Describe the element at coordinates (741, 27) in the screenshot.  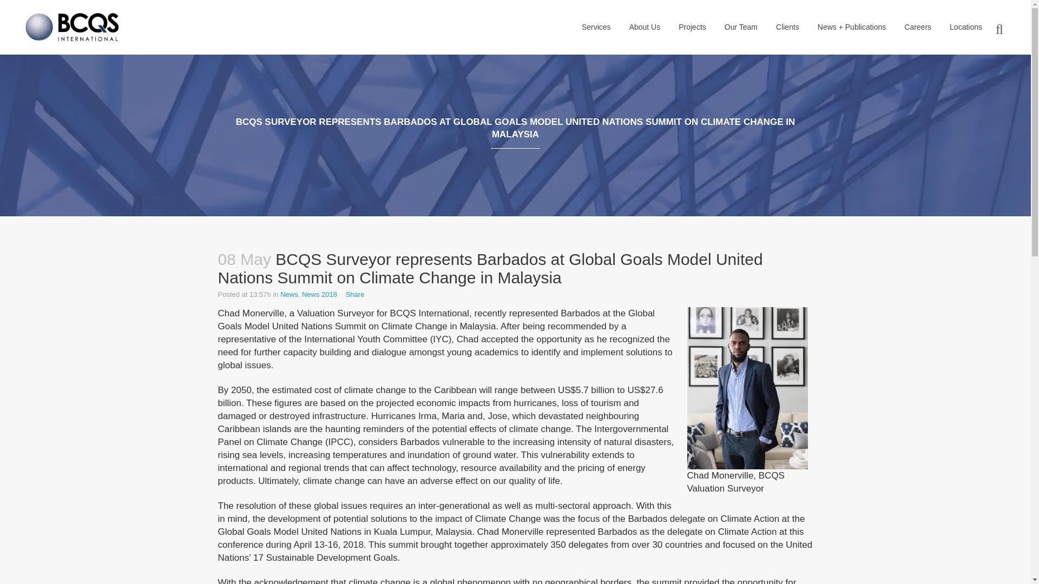
I see `Our Team` at that location.